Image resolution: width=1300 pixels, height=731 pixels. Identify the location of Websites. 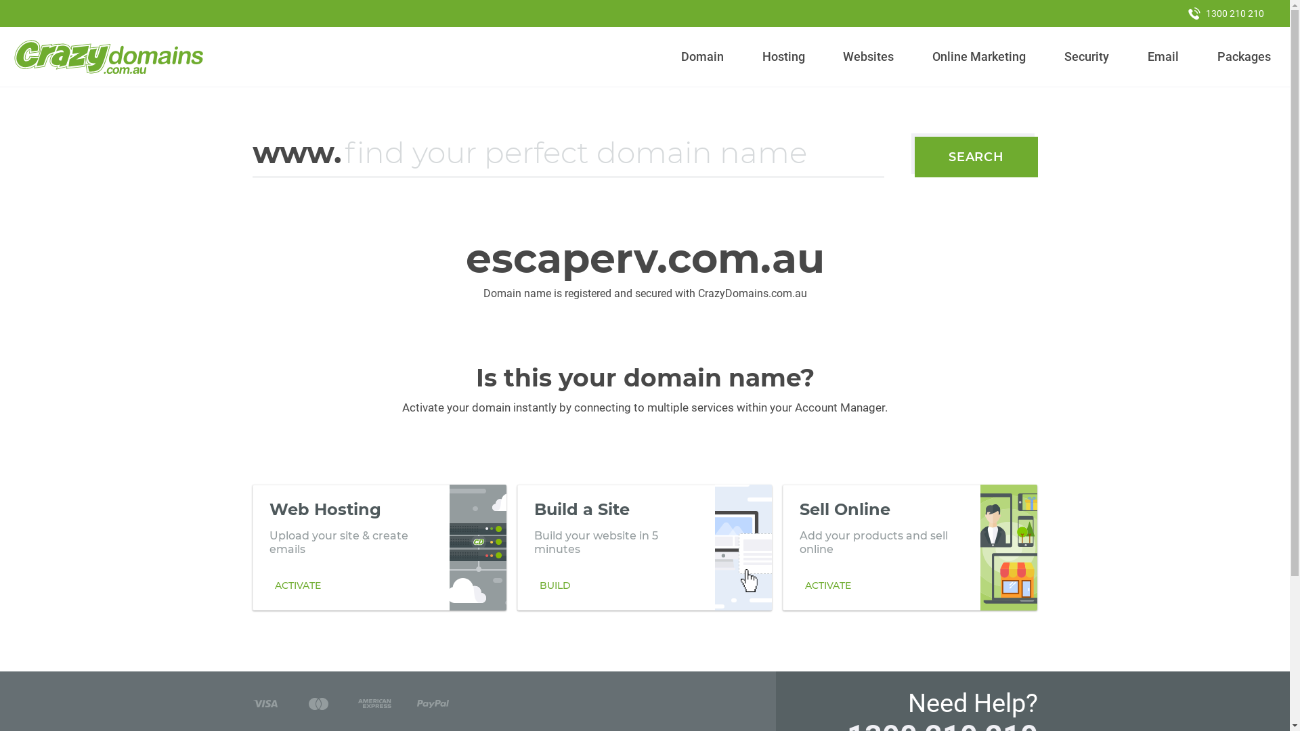
(869, 57).